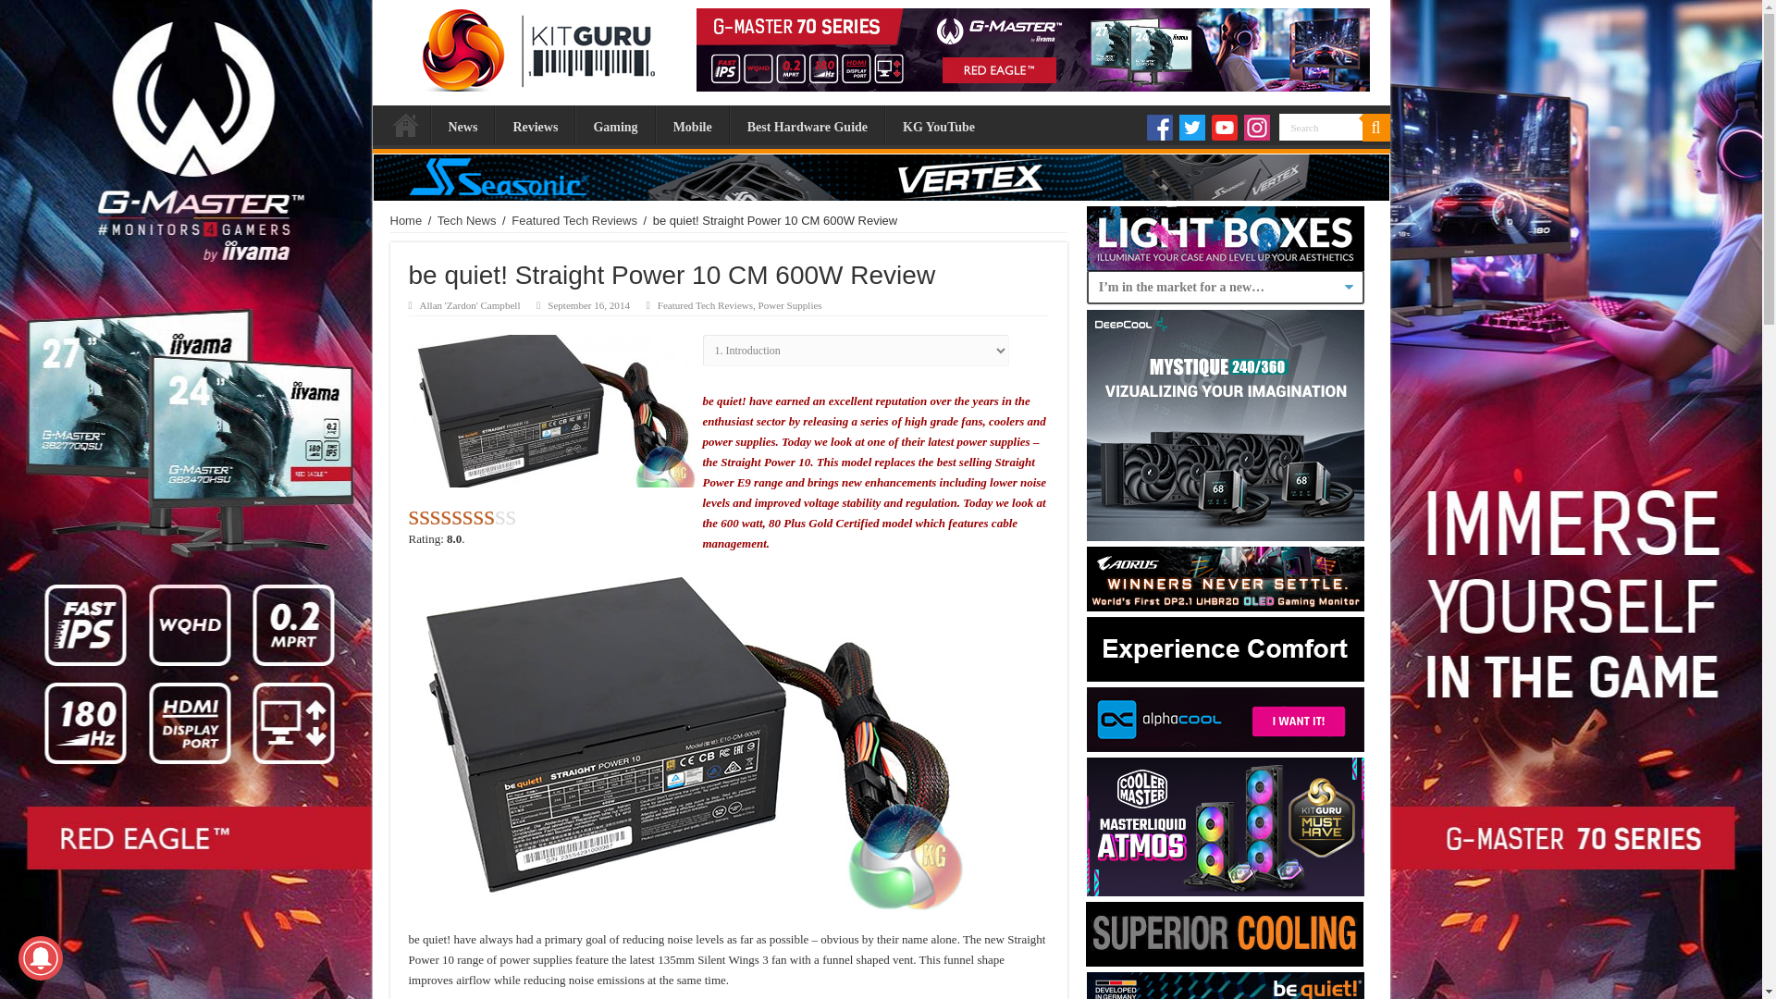 The height and width of the screenshot is (999, 1776). What do you see at coordinates (1375, 128) in the screenshot?
I see `Search` at bounding box center [1375, 128].